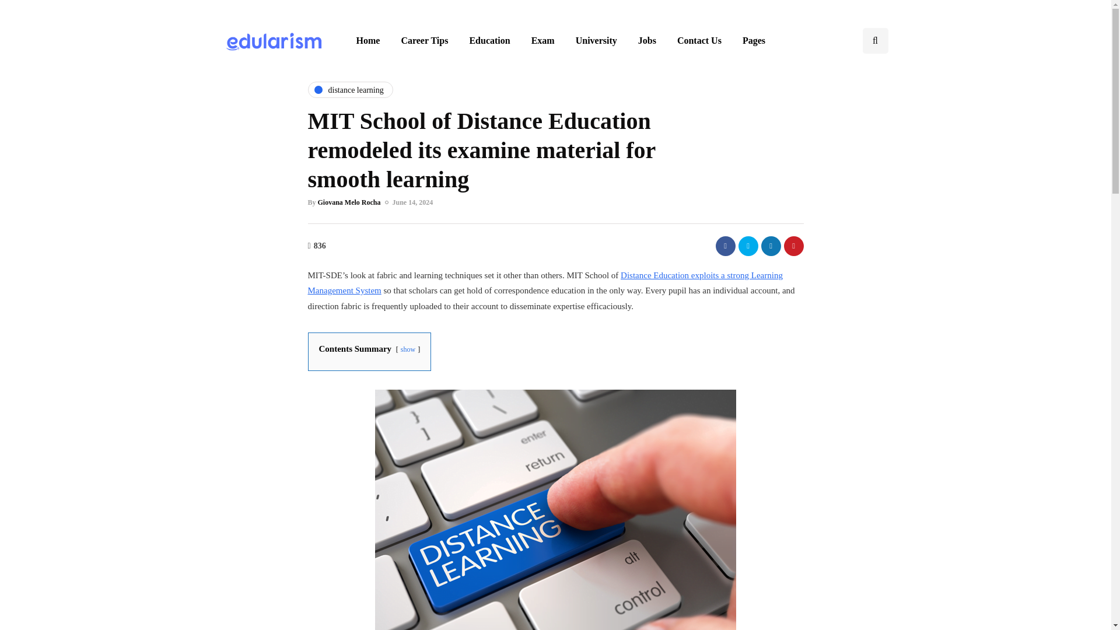  I want to click on Share with Facebook, so click(724, 245).